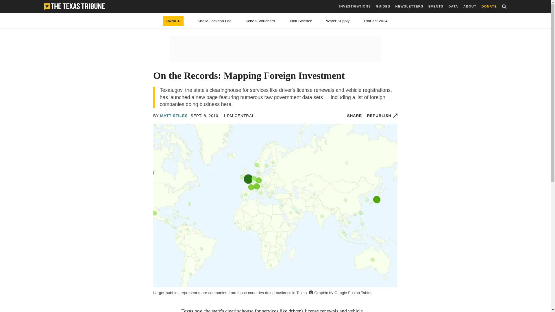 This screenshot has width=555, height=312. I want to click on MATT STILES, so click(174, 116).